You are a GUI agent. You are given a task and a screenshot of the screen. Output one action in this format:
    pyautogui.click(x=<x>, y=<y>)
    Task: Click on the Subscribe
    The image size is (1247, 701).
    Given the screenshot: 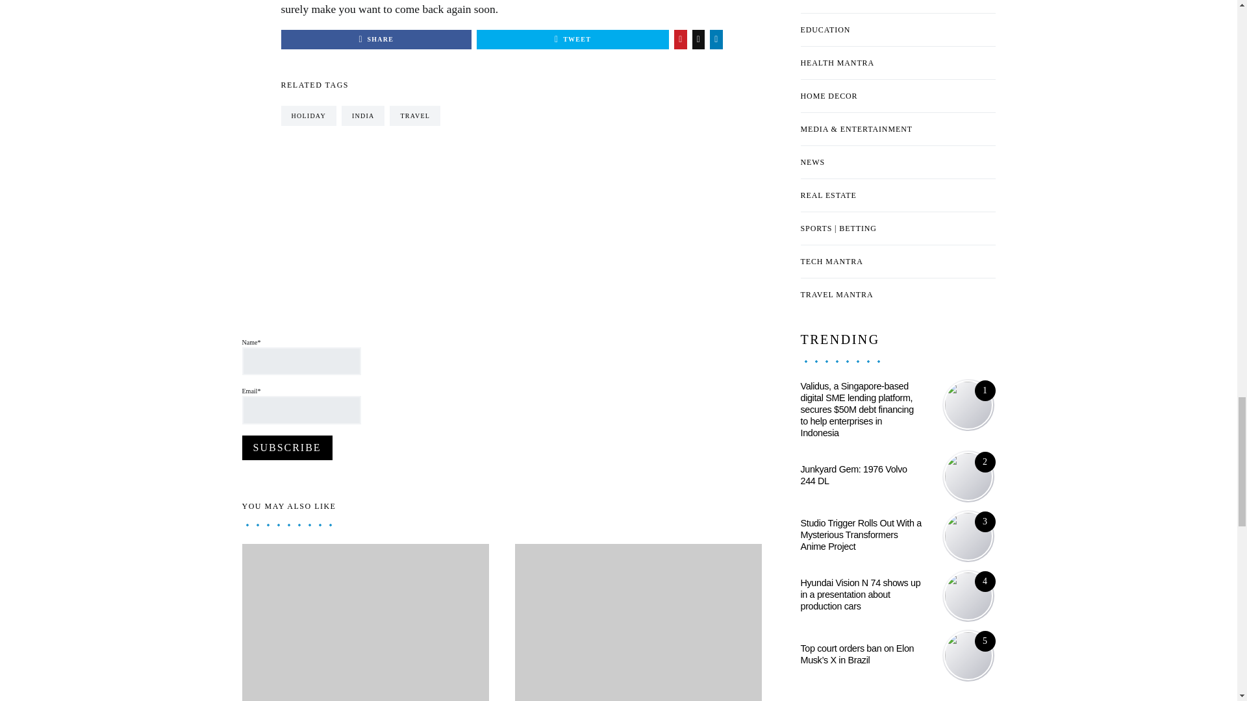 What is the action you would take?
    pyautogui.click(x=286, y=447)
    